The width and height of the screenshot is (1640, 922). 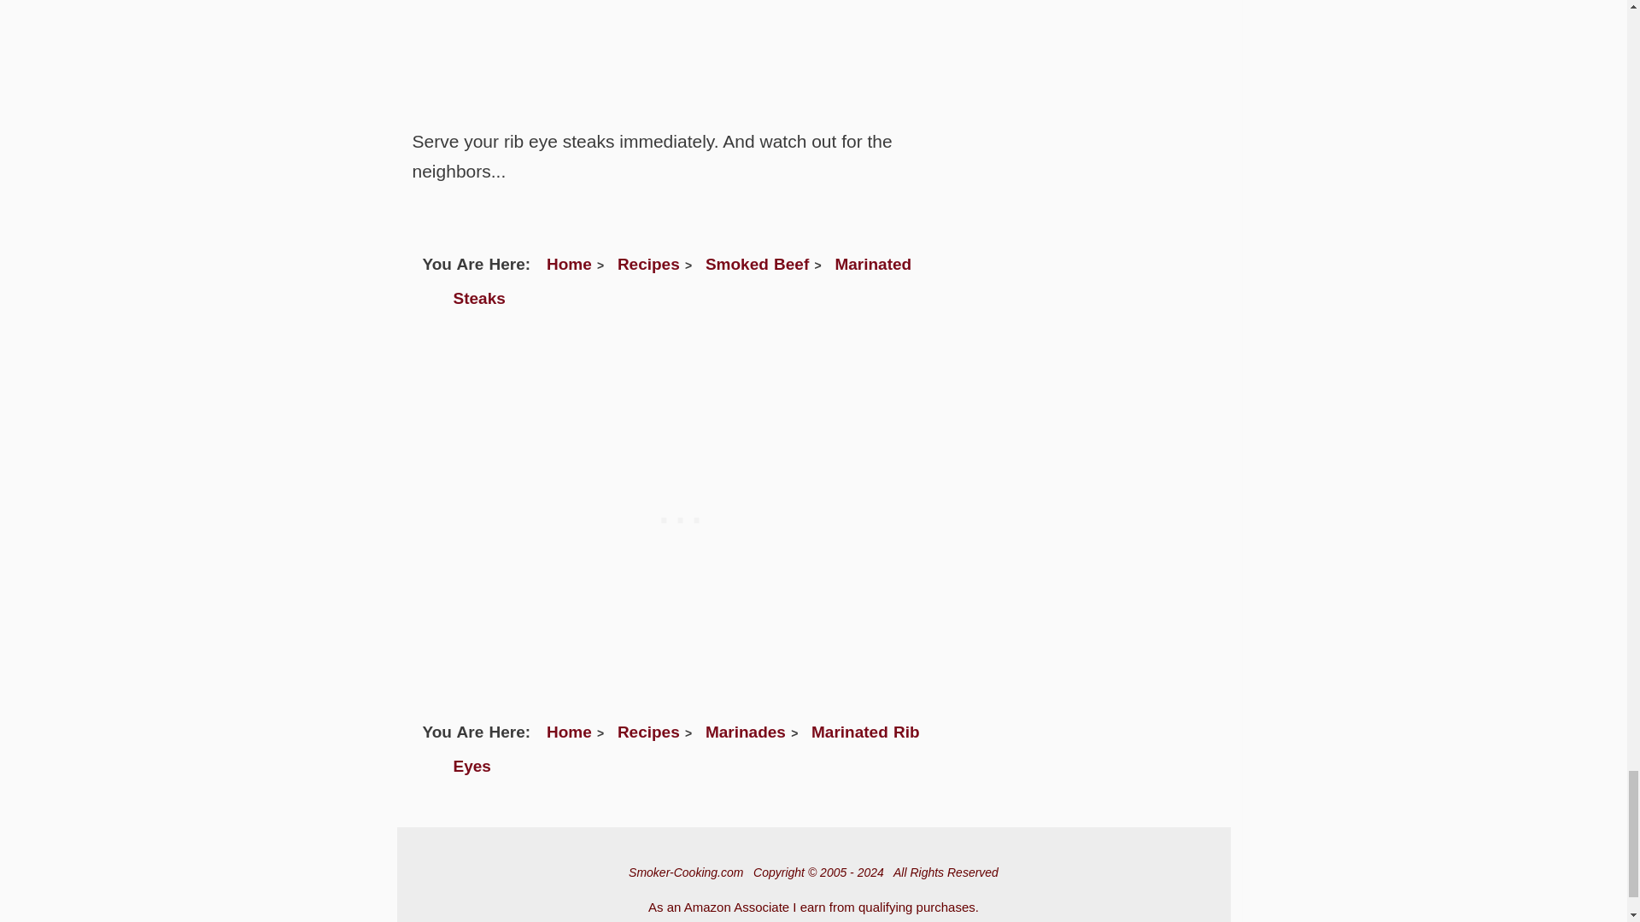 I want to click on Marinated Rib Eyes, so click(x=685, y=749).